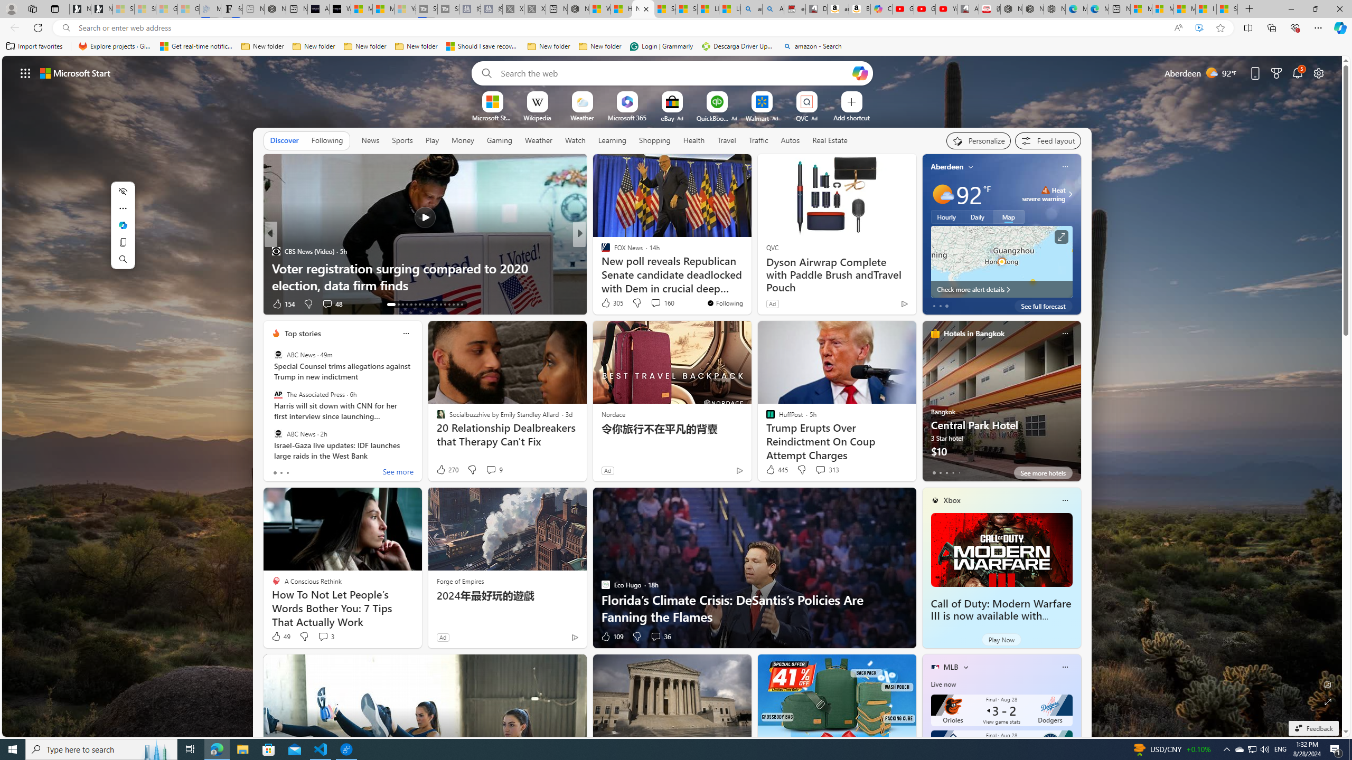  I want to click on Refresh, so click(38, 27).